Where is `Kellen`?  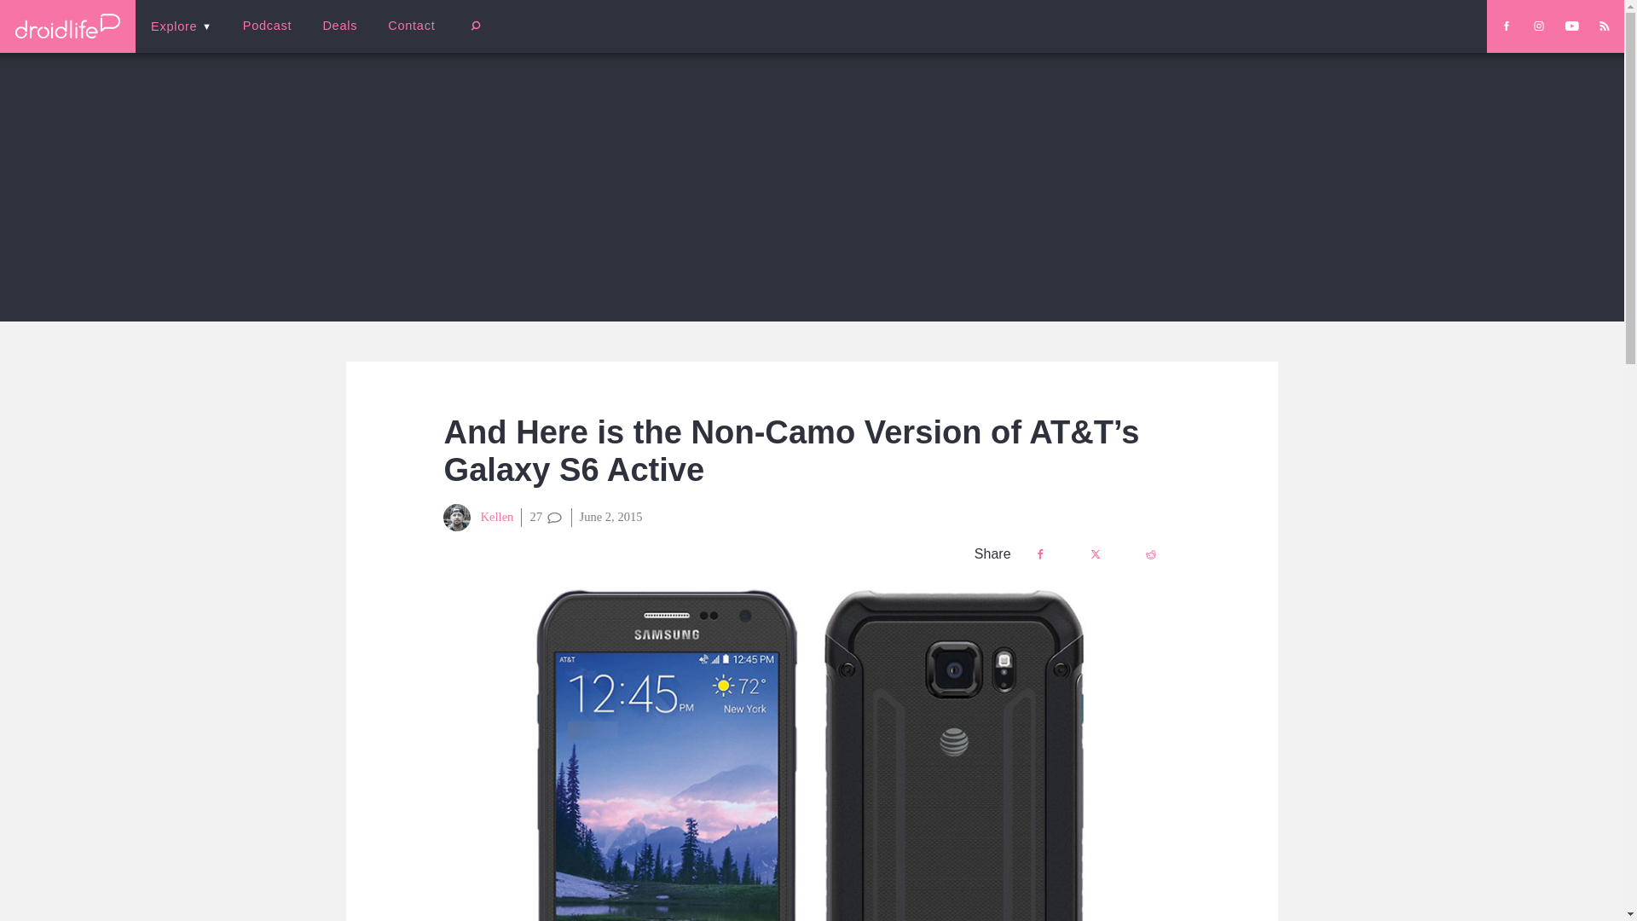
Kellen is located at coordinates (478, 517).